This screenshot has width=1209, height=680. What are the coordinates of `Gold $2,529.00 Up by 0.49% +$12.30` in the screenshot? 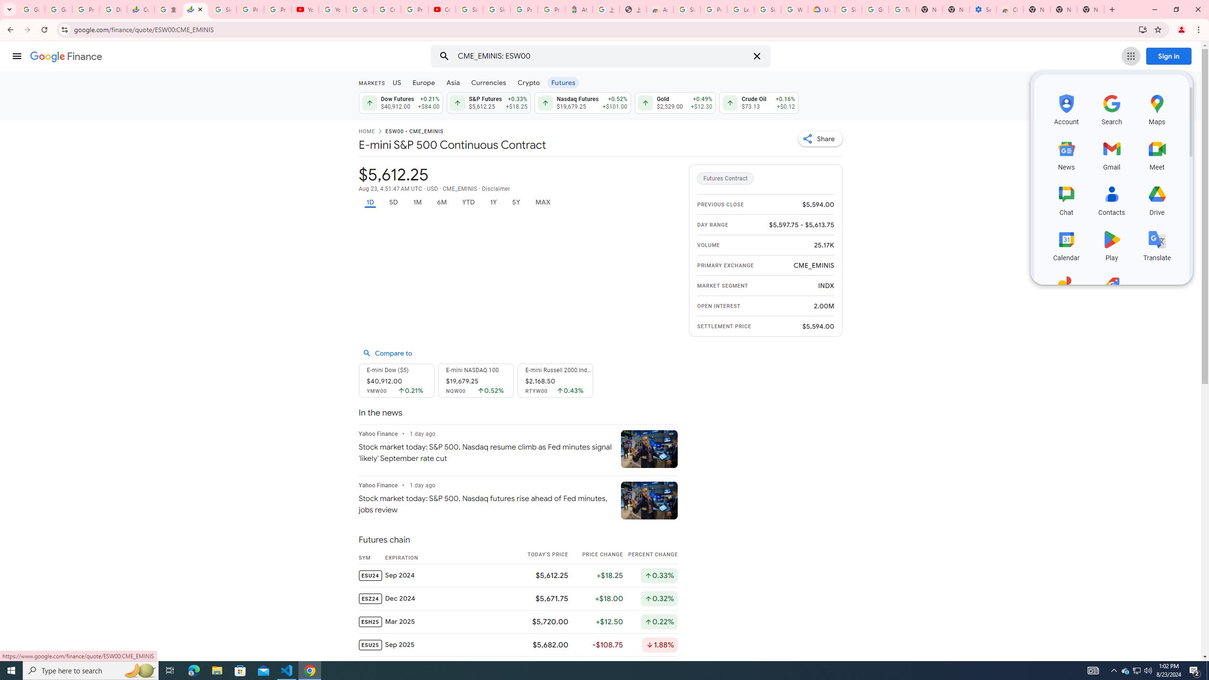 It's located at (675, 102).